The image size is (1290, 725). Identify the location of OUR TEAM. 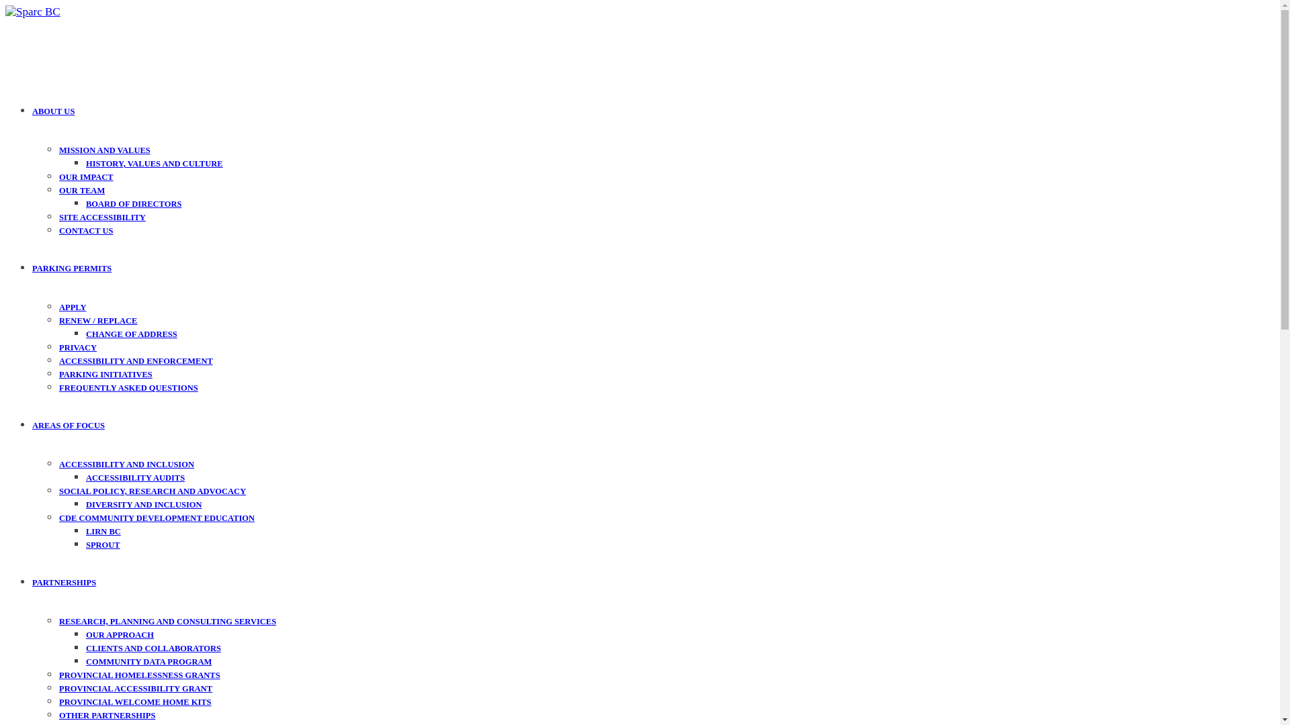
(82, 191).